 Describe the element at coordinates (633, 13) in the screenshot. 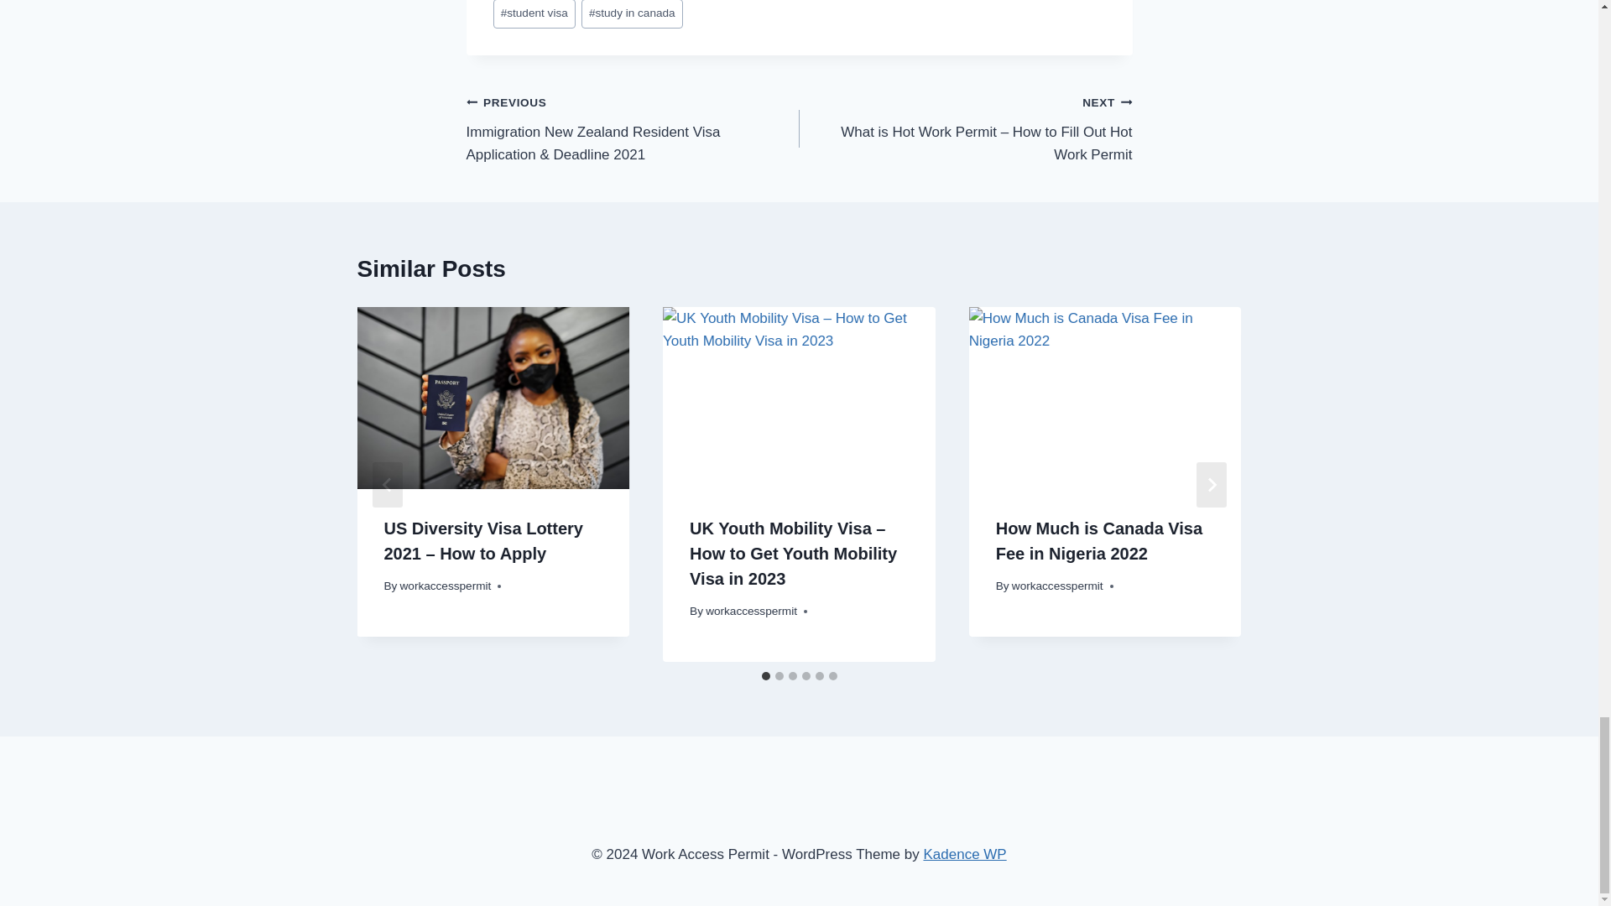

I see `study in canada` at that location.